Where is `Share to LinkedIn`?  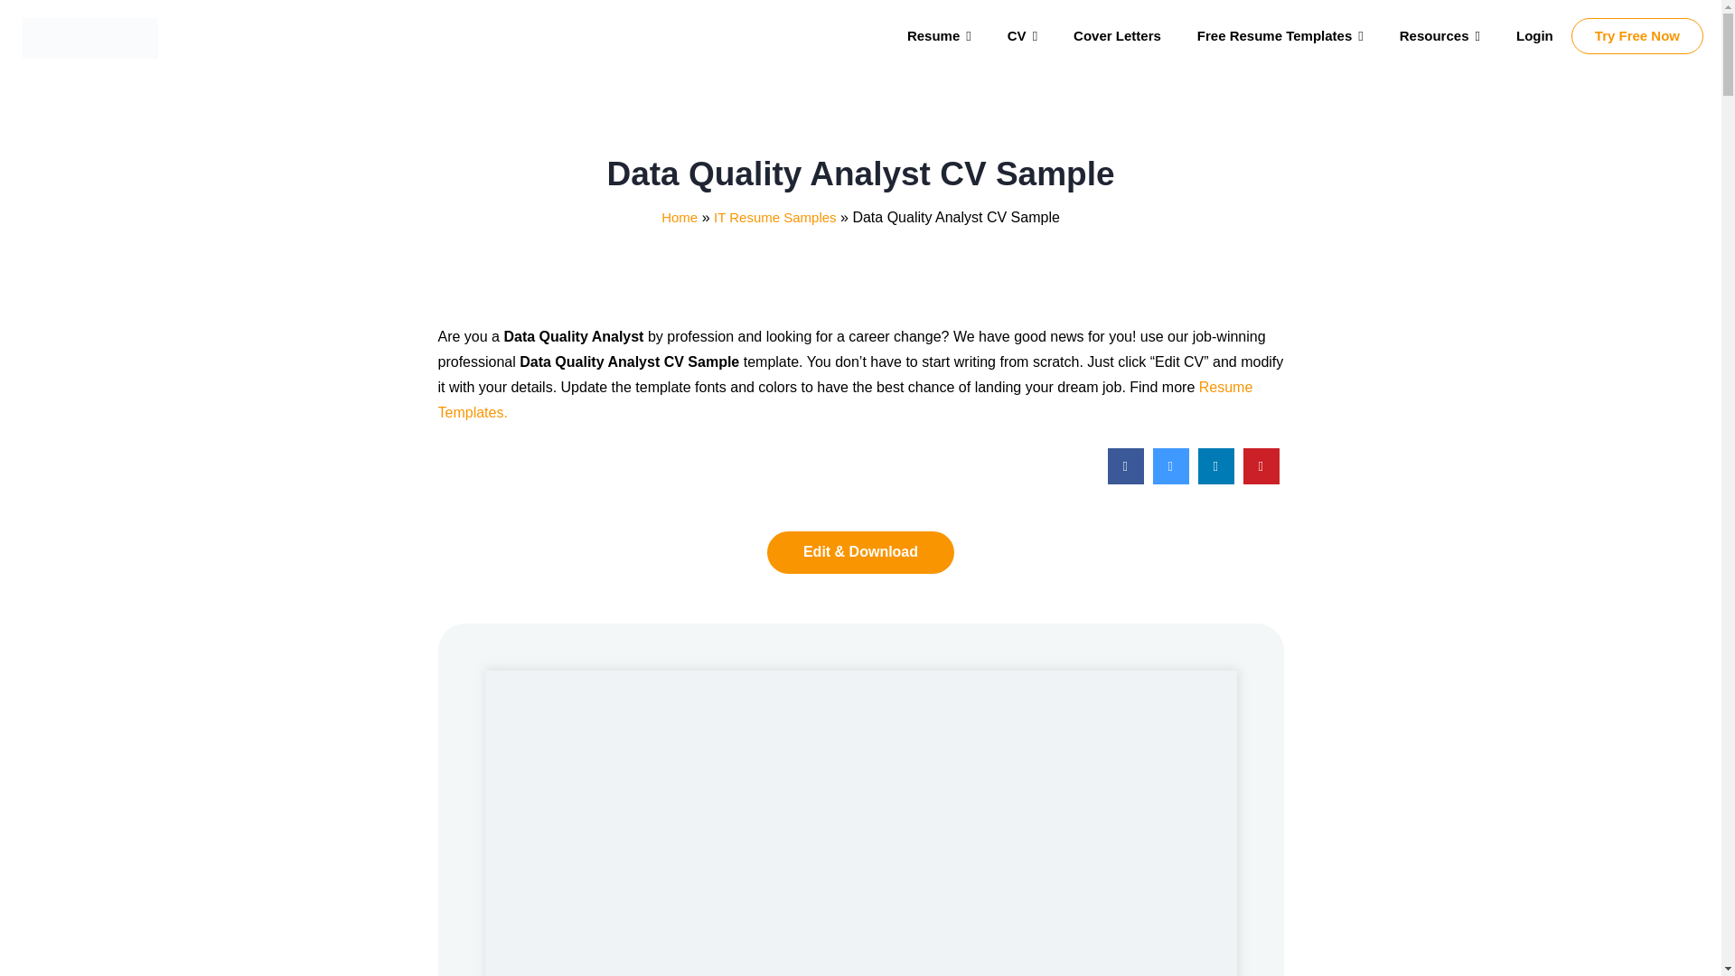 Share to LinkedIn is located at coordinates (1216, 479).